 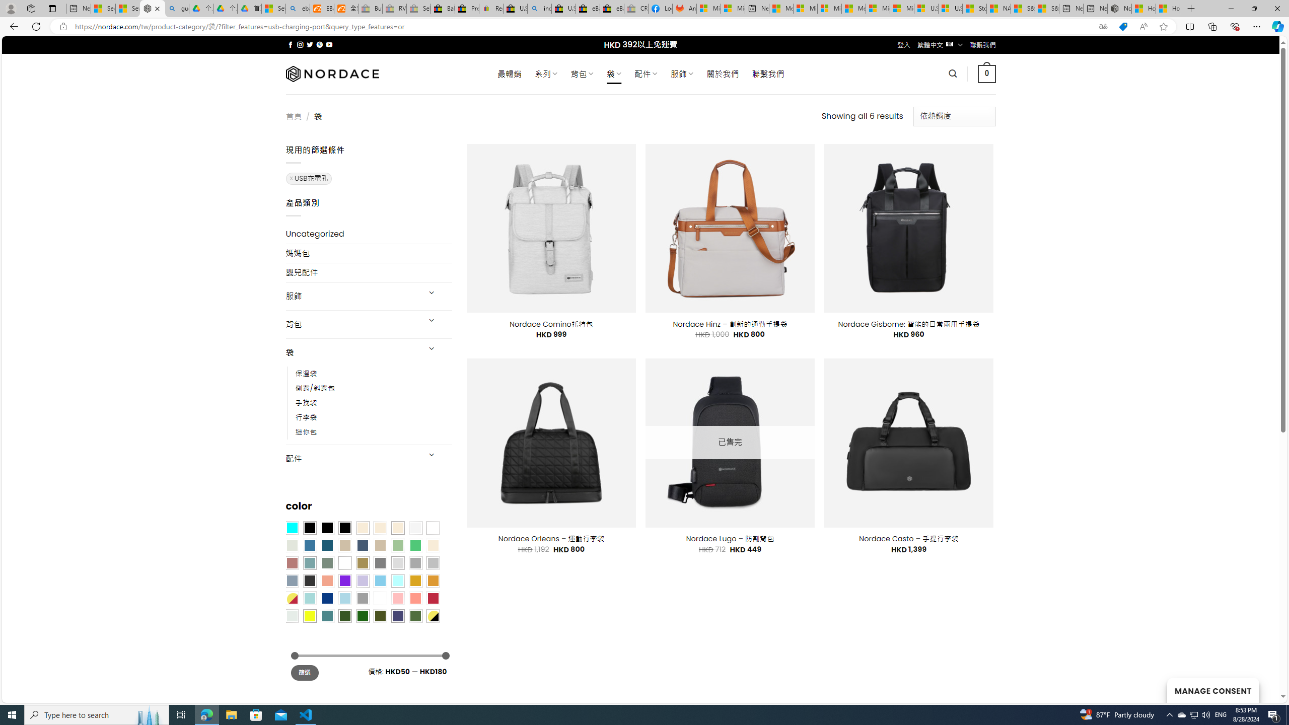 What do you see at coordinates (369, 234) in the screenshot?
I see `Uncategorized` at bounding box center [369, 234].